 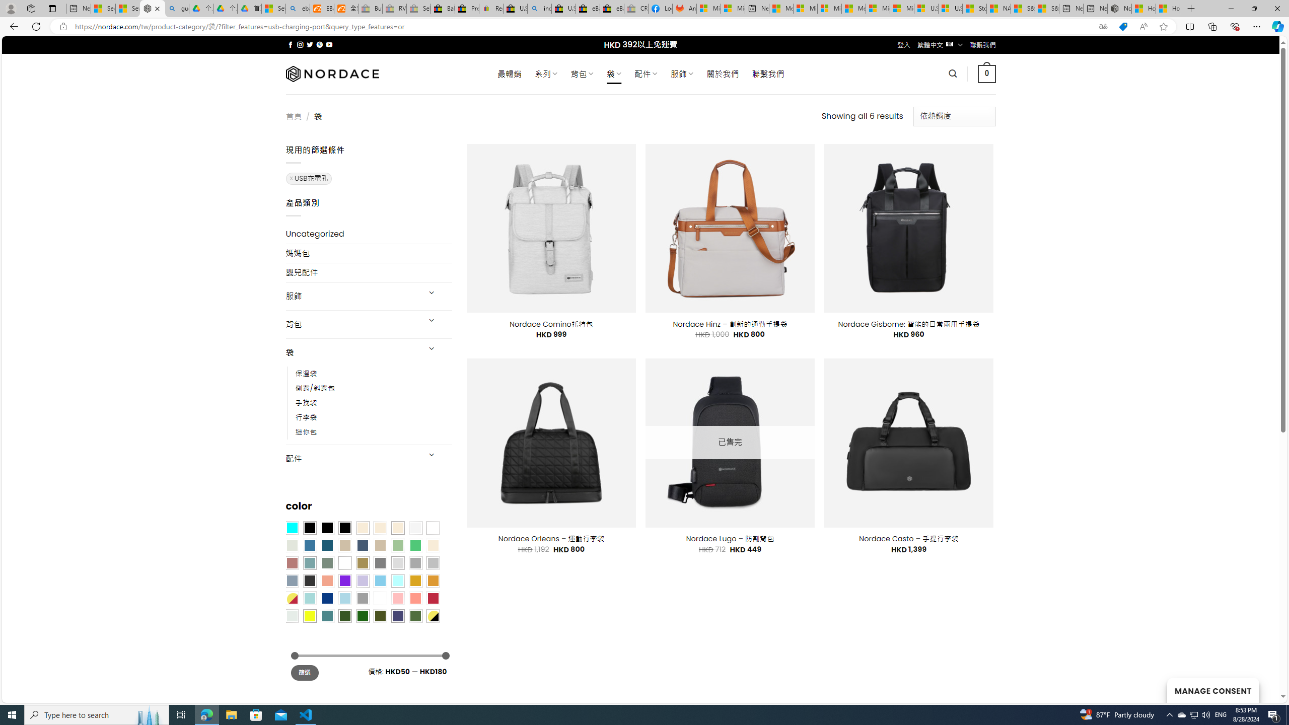 What do you see at coordinates (369, 234) in the screenshot?
I see `Uncategorized` at bounding box center [369, 234].